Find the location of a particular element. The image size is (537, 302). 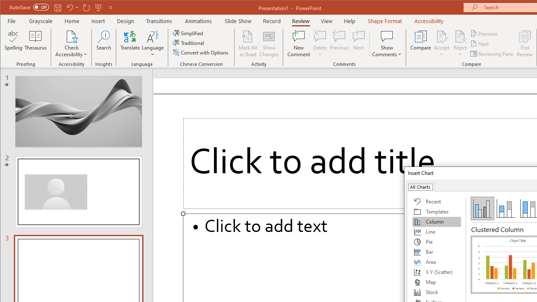

Thesaurus... is located at coordinates (35, 44).